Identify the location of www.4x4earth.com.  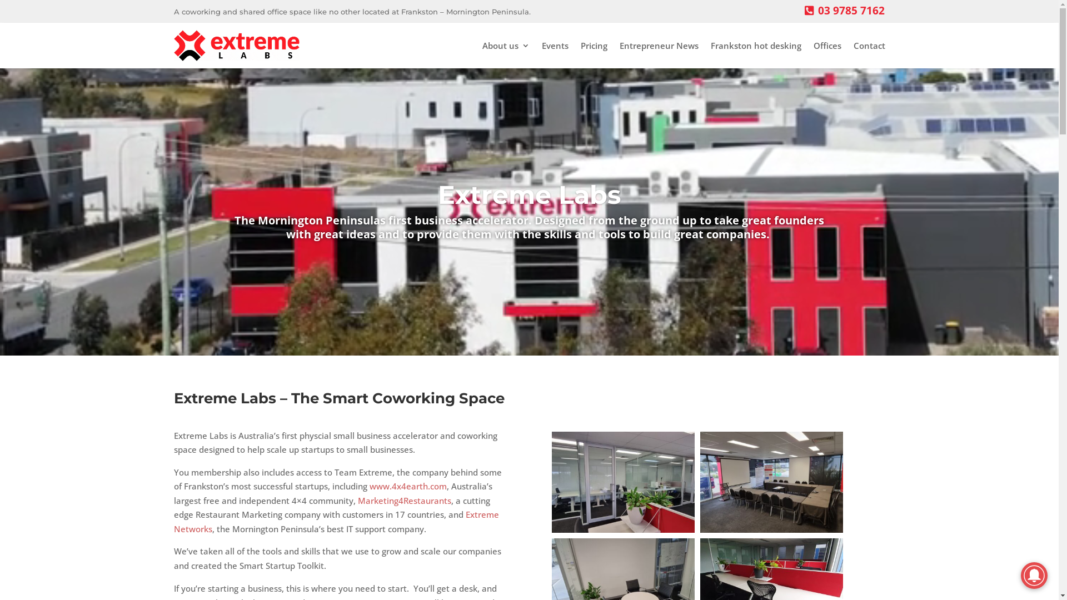
(408, 486).